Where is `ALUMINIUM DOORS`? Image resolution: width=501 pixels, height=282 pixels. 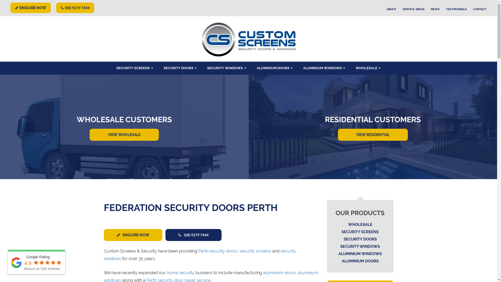 ALUMINIUM DOORS is located at coordinates (275, 68).